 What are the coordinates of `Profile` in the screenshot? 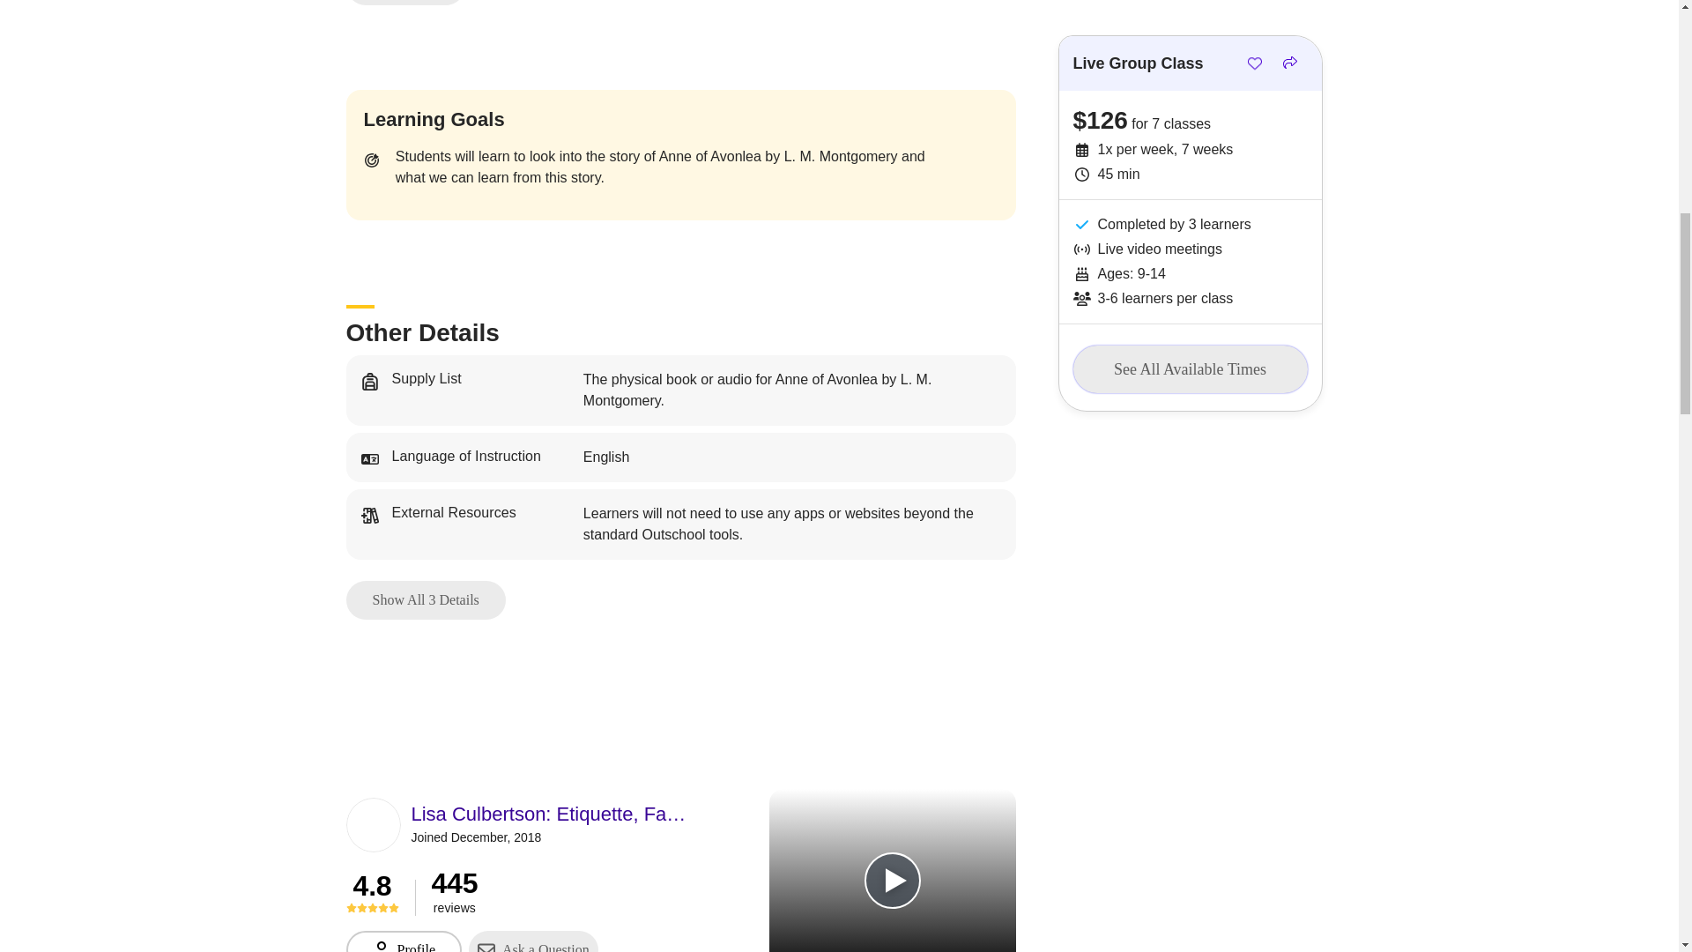 It's located at (404, 941).